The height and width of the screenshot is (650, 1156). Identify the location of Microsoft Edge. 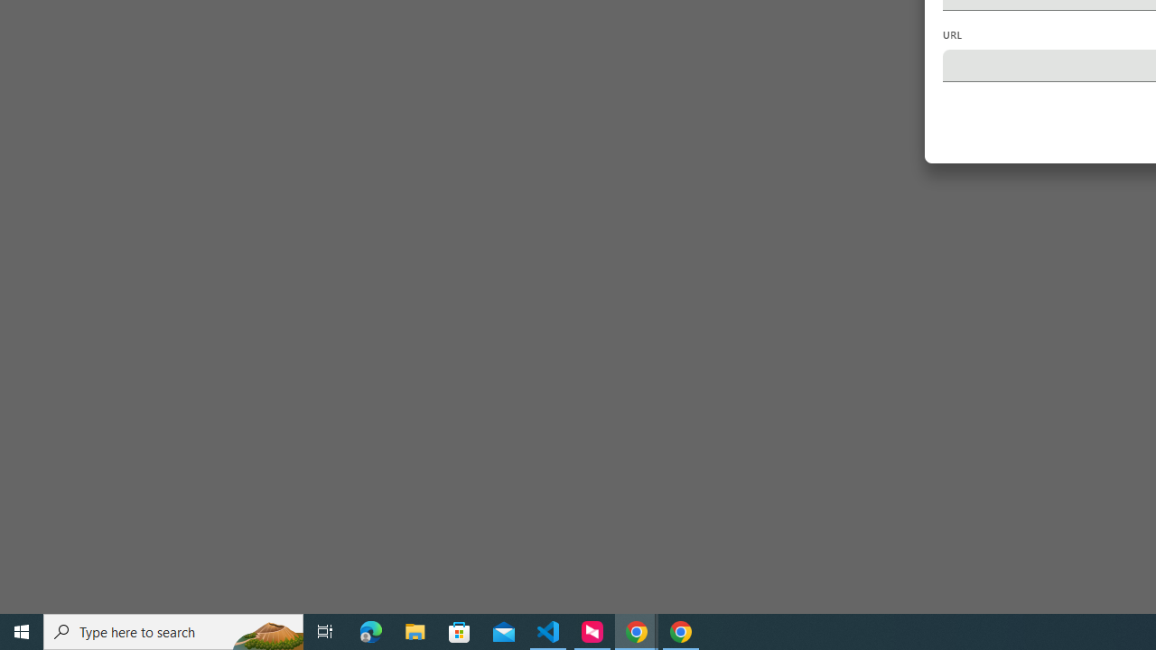
(371, 632).